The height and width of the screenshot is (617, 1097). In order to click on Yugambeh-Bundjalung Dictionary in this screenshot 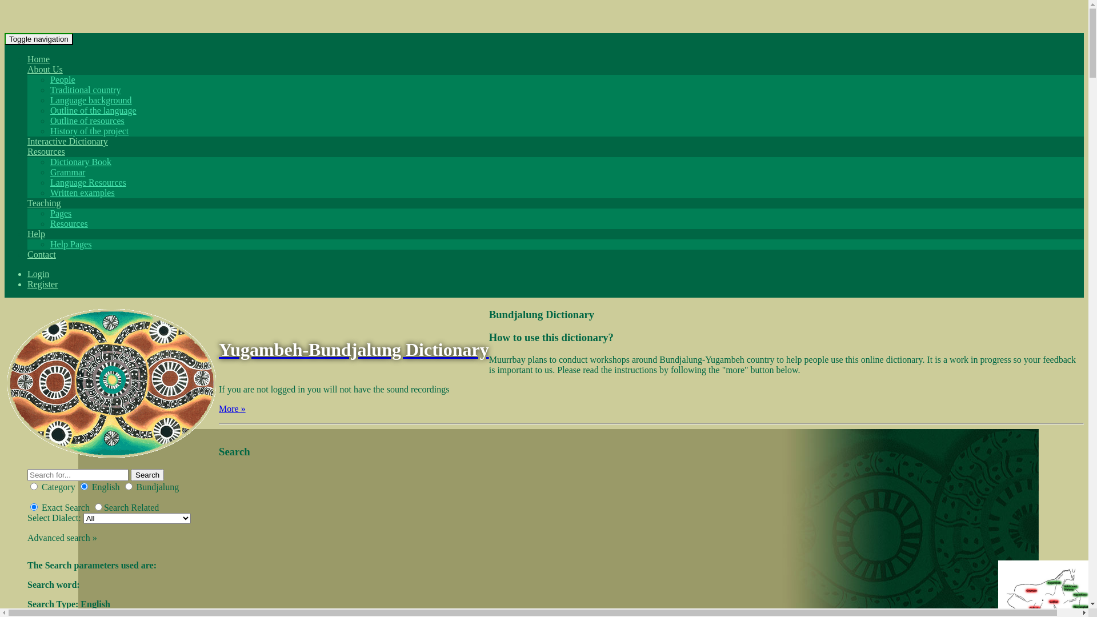, I will do `click(354, 350)`.